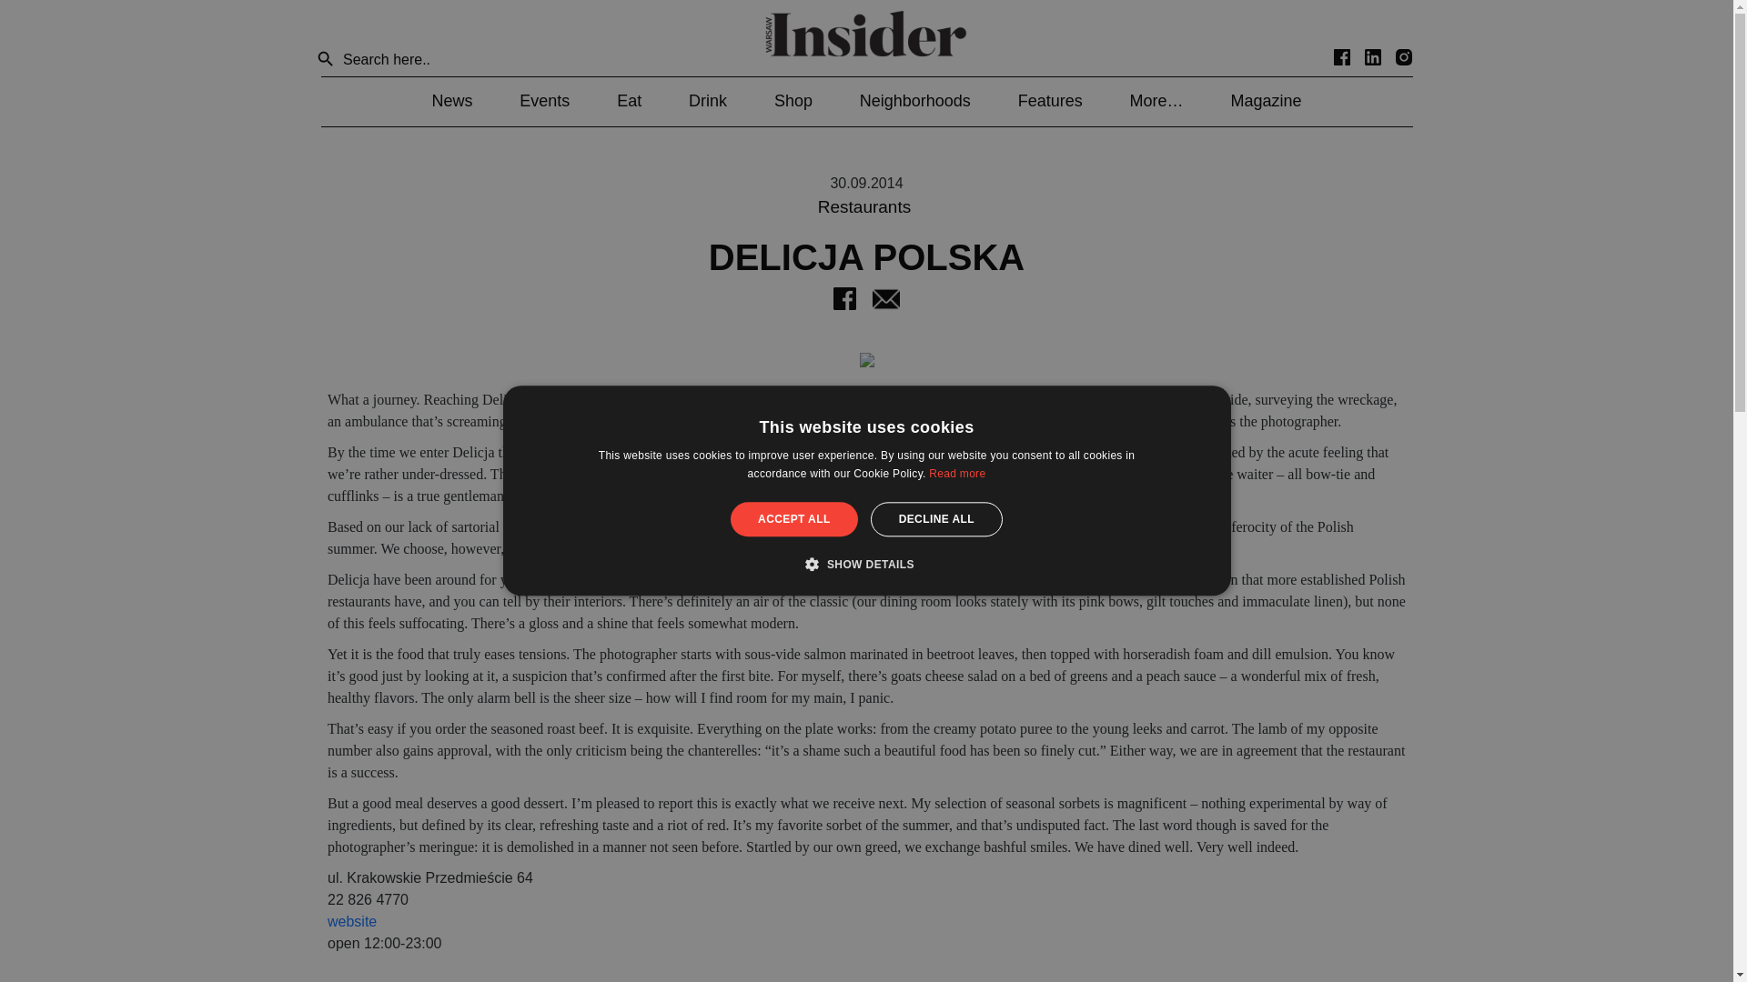  I want to click on Events, so click(544, 100).